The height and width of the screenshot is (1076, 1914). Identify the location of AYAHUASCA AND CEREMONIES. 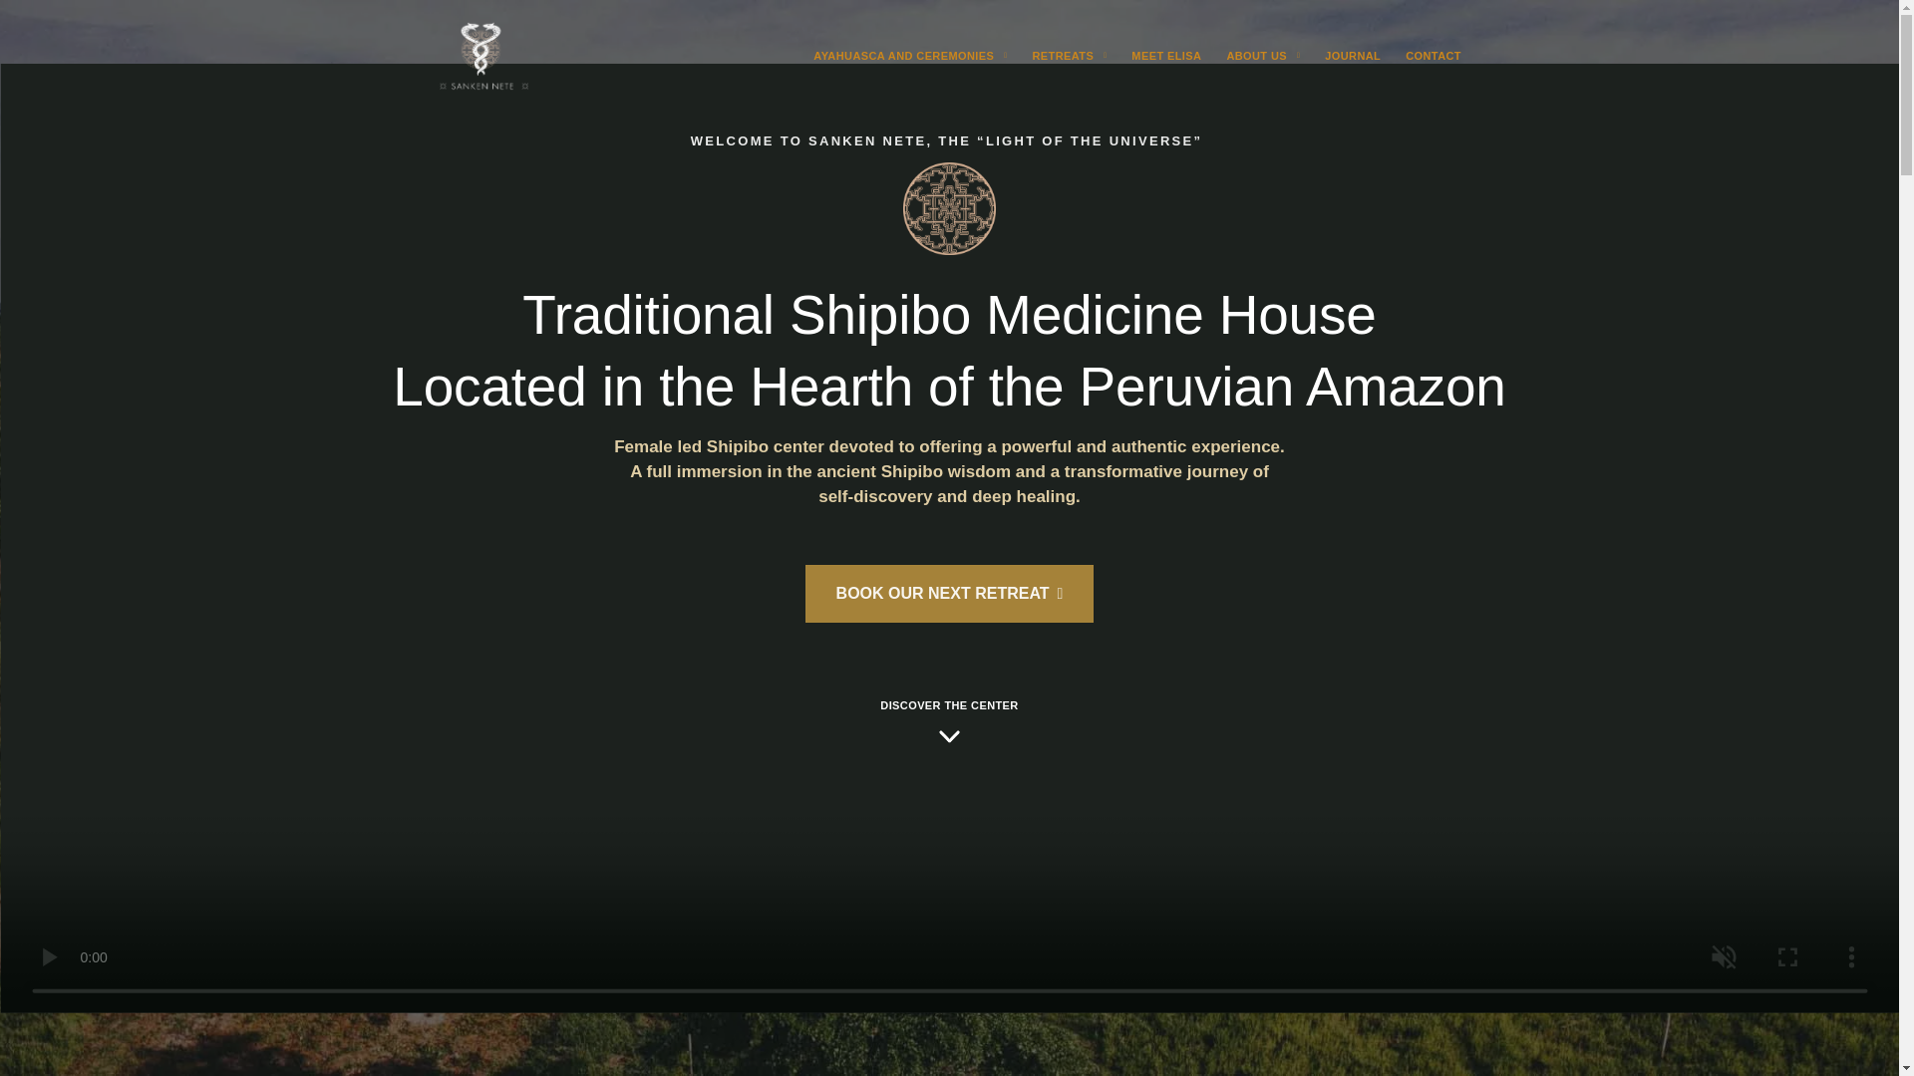
(909, 56).